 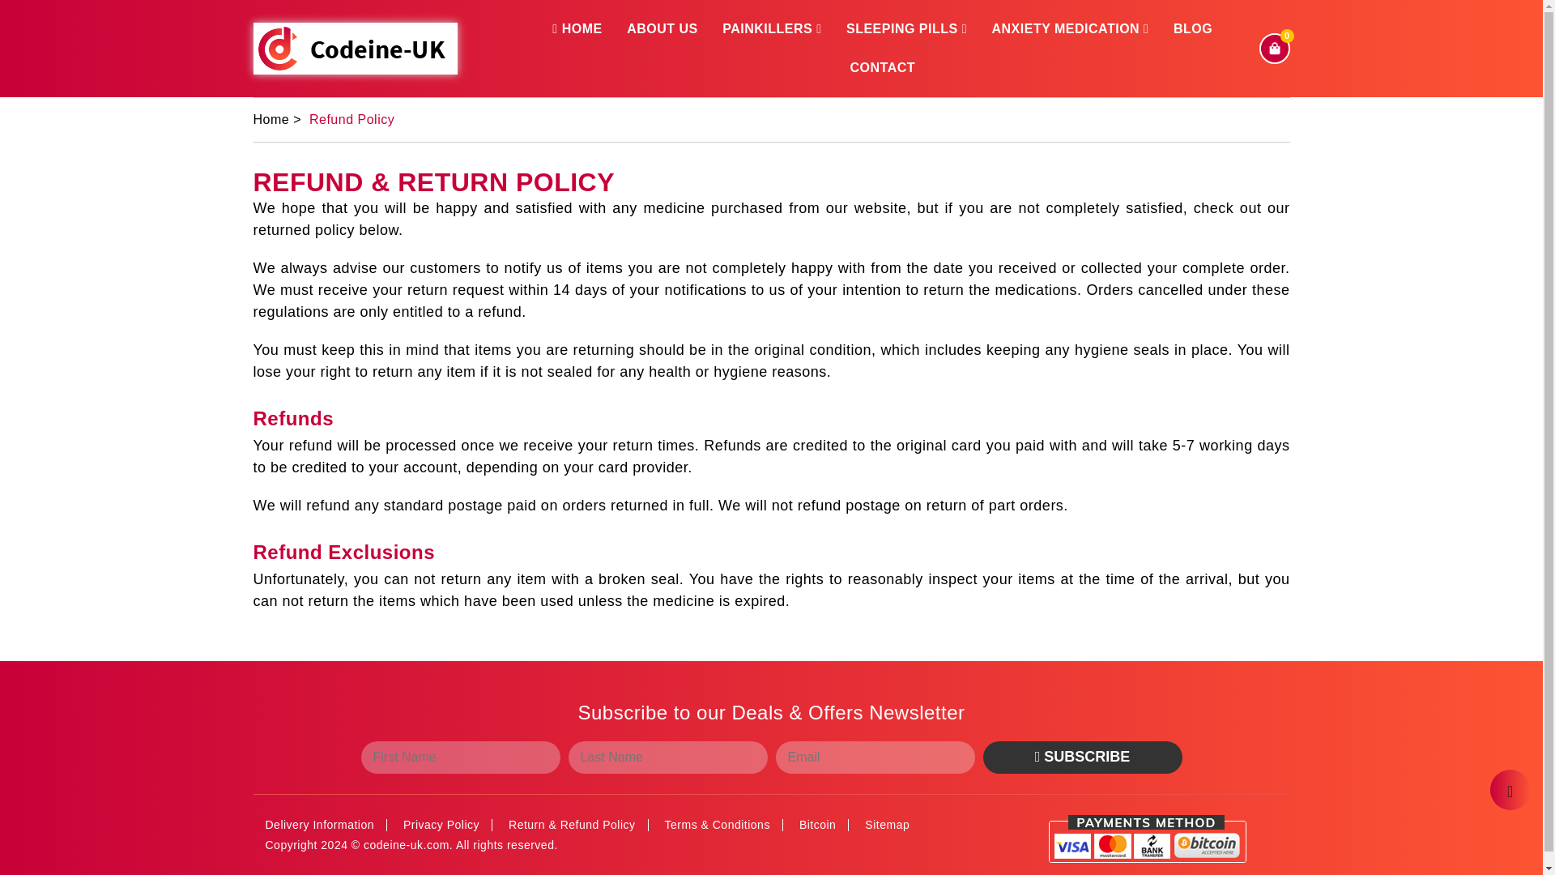 What do you see at coordinates (1273, 47) in the screenshot?
I see `0` at bounding box center [1273, 47].